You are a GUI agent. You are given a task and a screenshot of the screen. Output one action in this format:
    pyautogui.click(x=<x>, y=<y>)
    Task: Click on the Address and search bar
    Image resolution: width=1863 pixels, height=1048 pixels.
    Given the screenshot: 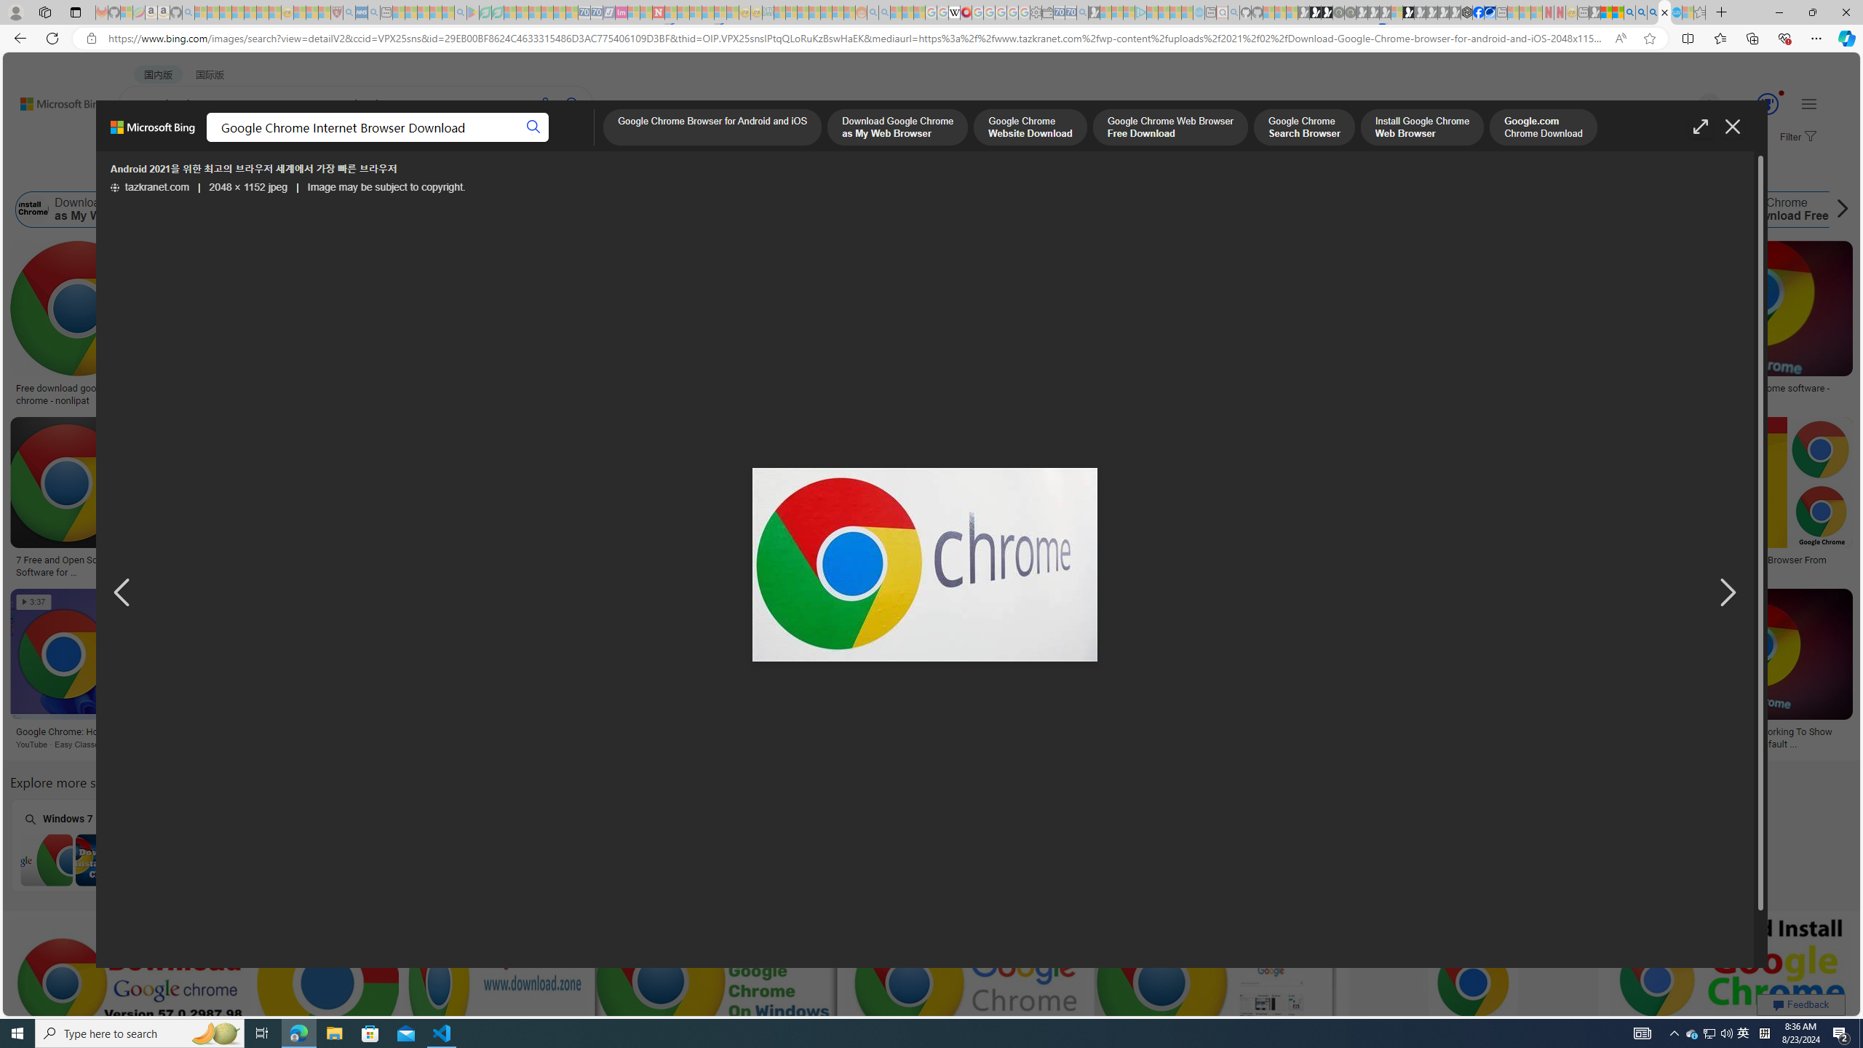 What is the action you would take?
    pyautogui.click(x=857, y=39)
    